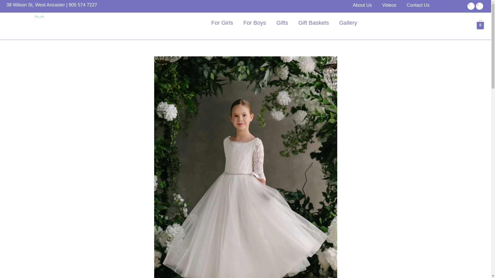 The height and width of the screenshot is (278, 495). I want to click on For Boys, so click(255, 23).